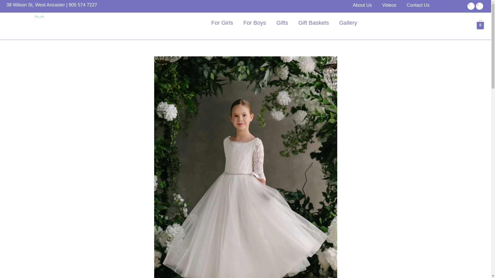 The height and width of the screenshot is (278, 495). I want to click on For Boys, so click(255, 23).